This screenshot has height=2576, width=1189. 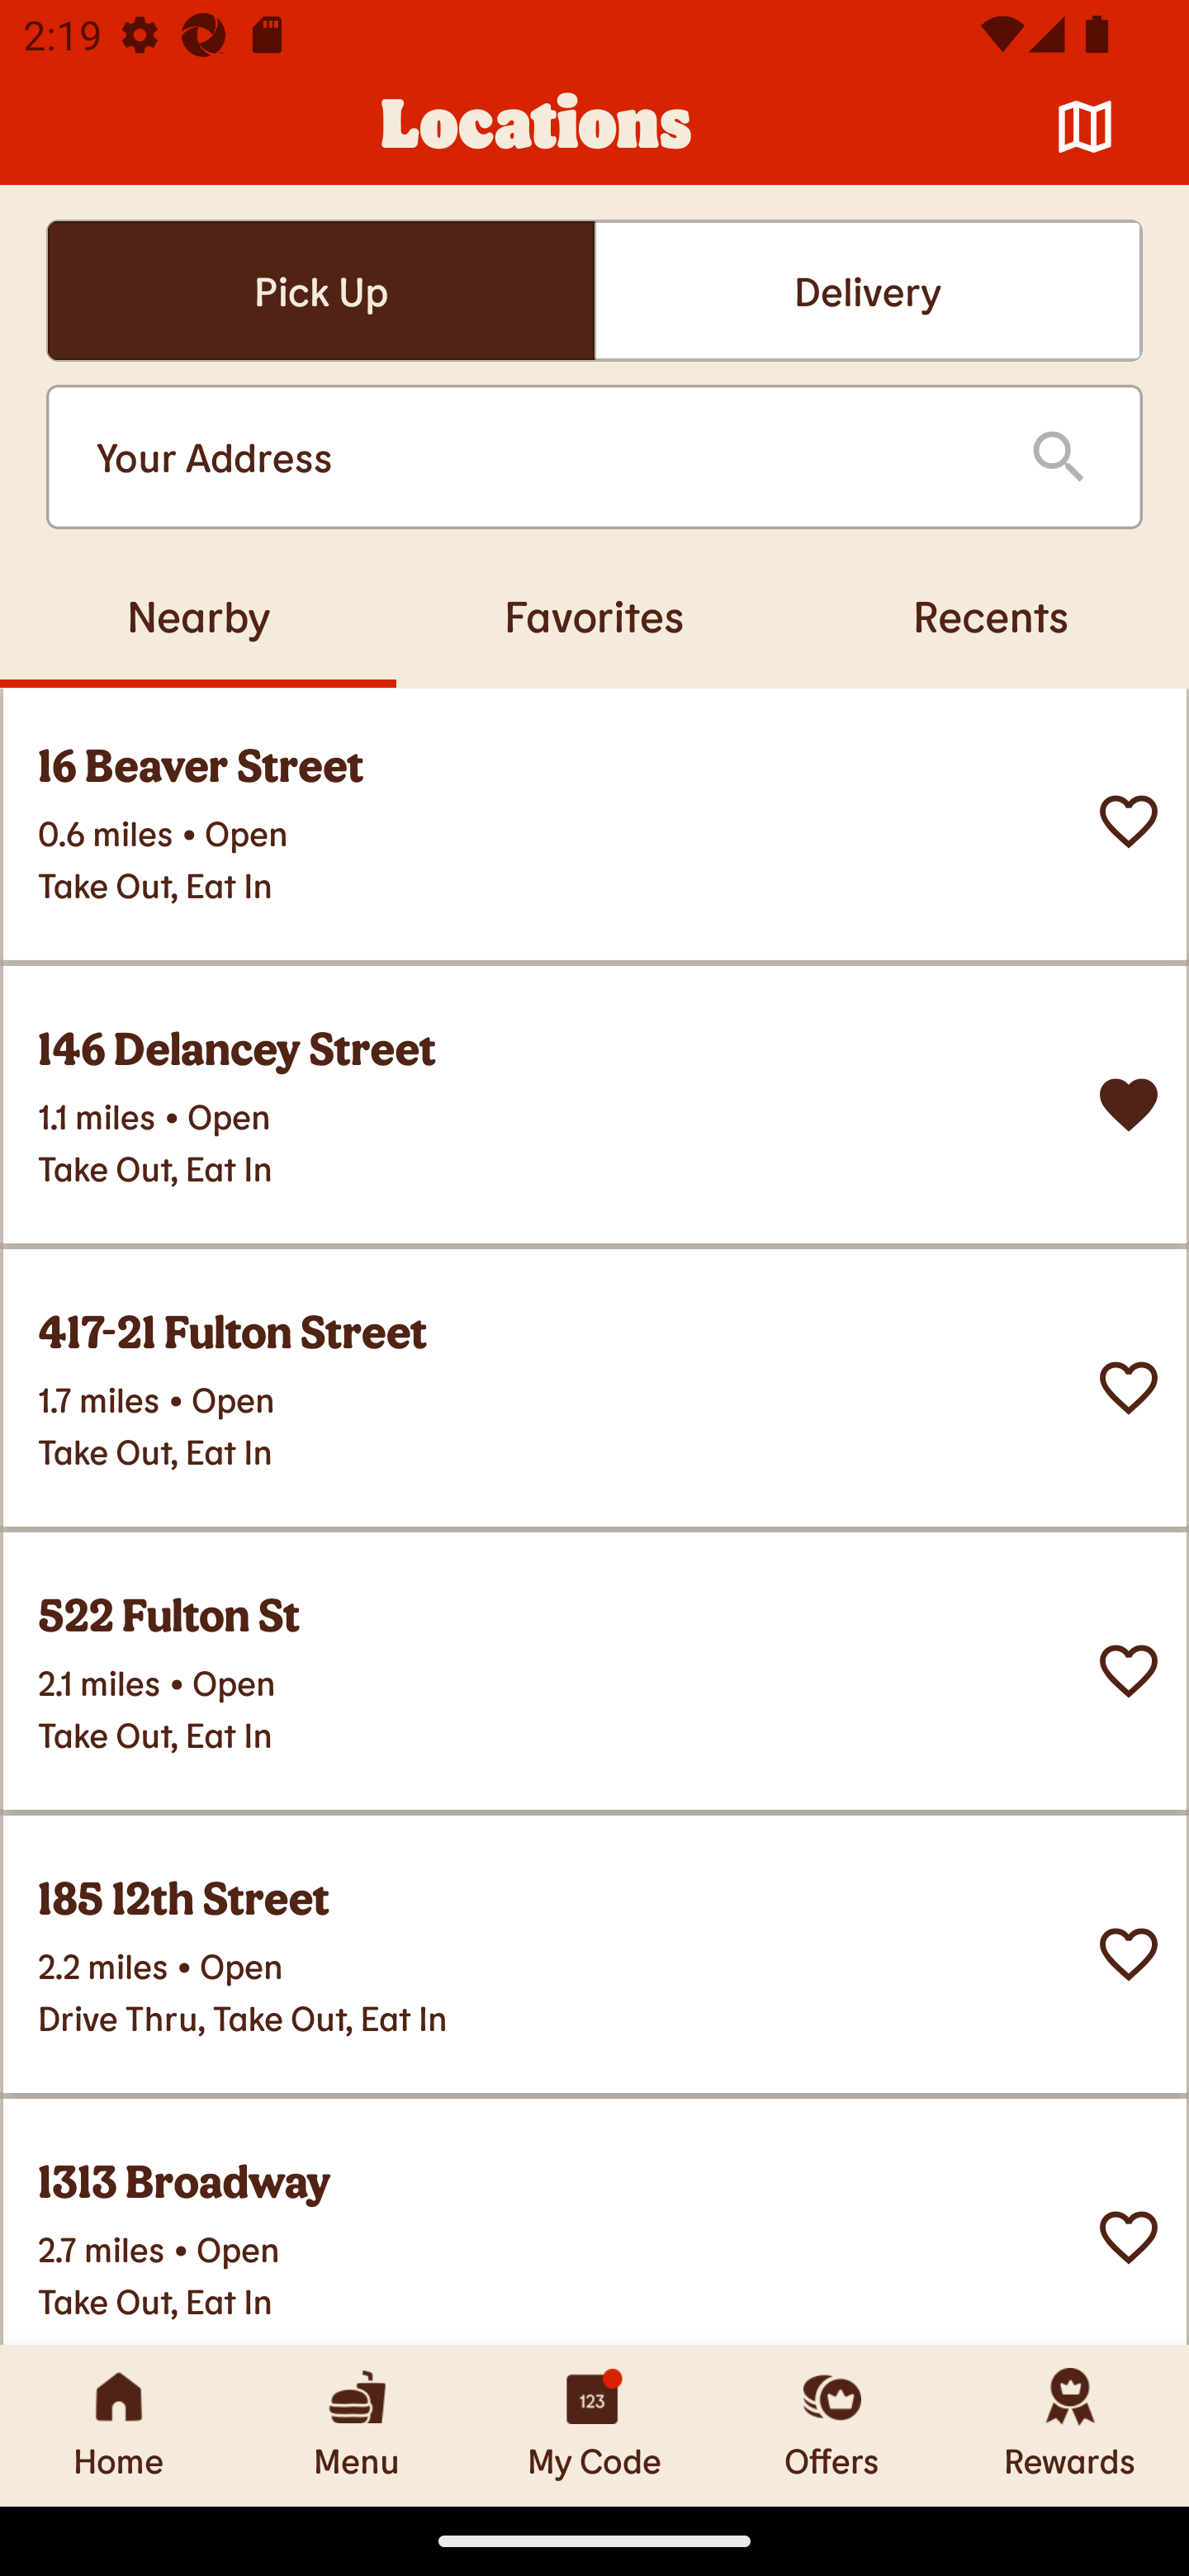 What do you see at coordinates (594, 2425) in the screenshot?
I see `My Code` at bounding box center [594, 2425].